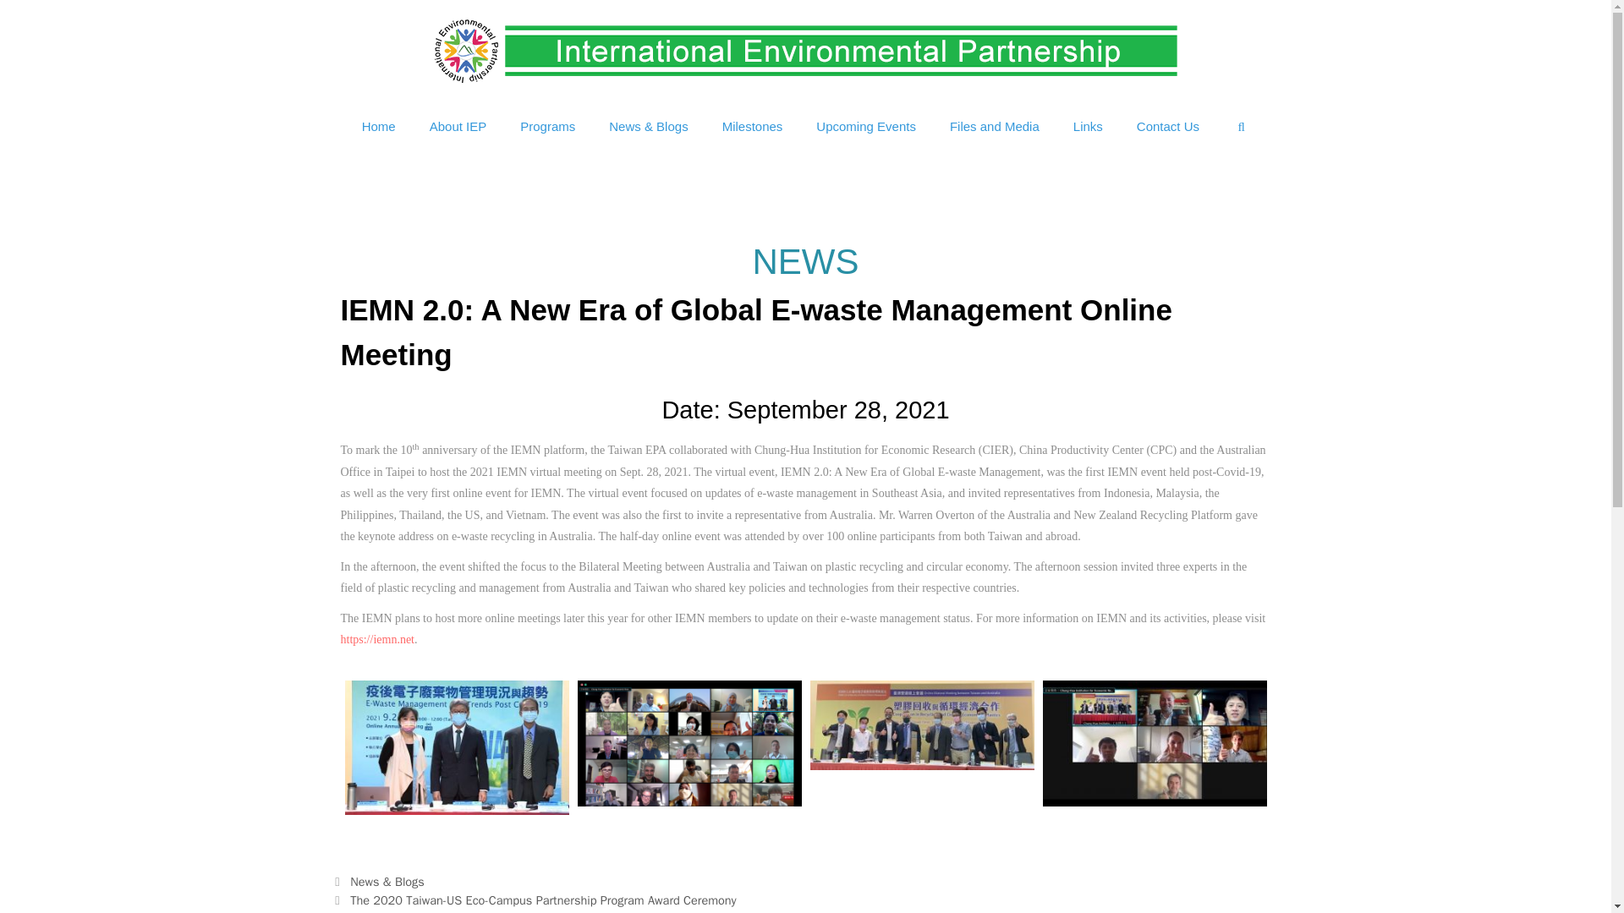 Image resolution: width=1624 pixels, height=913 pixels. I want to click on Links, so click(1088, 127).